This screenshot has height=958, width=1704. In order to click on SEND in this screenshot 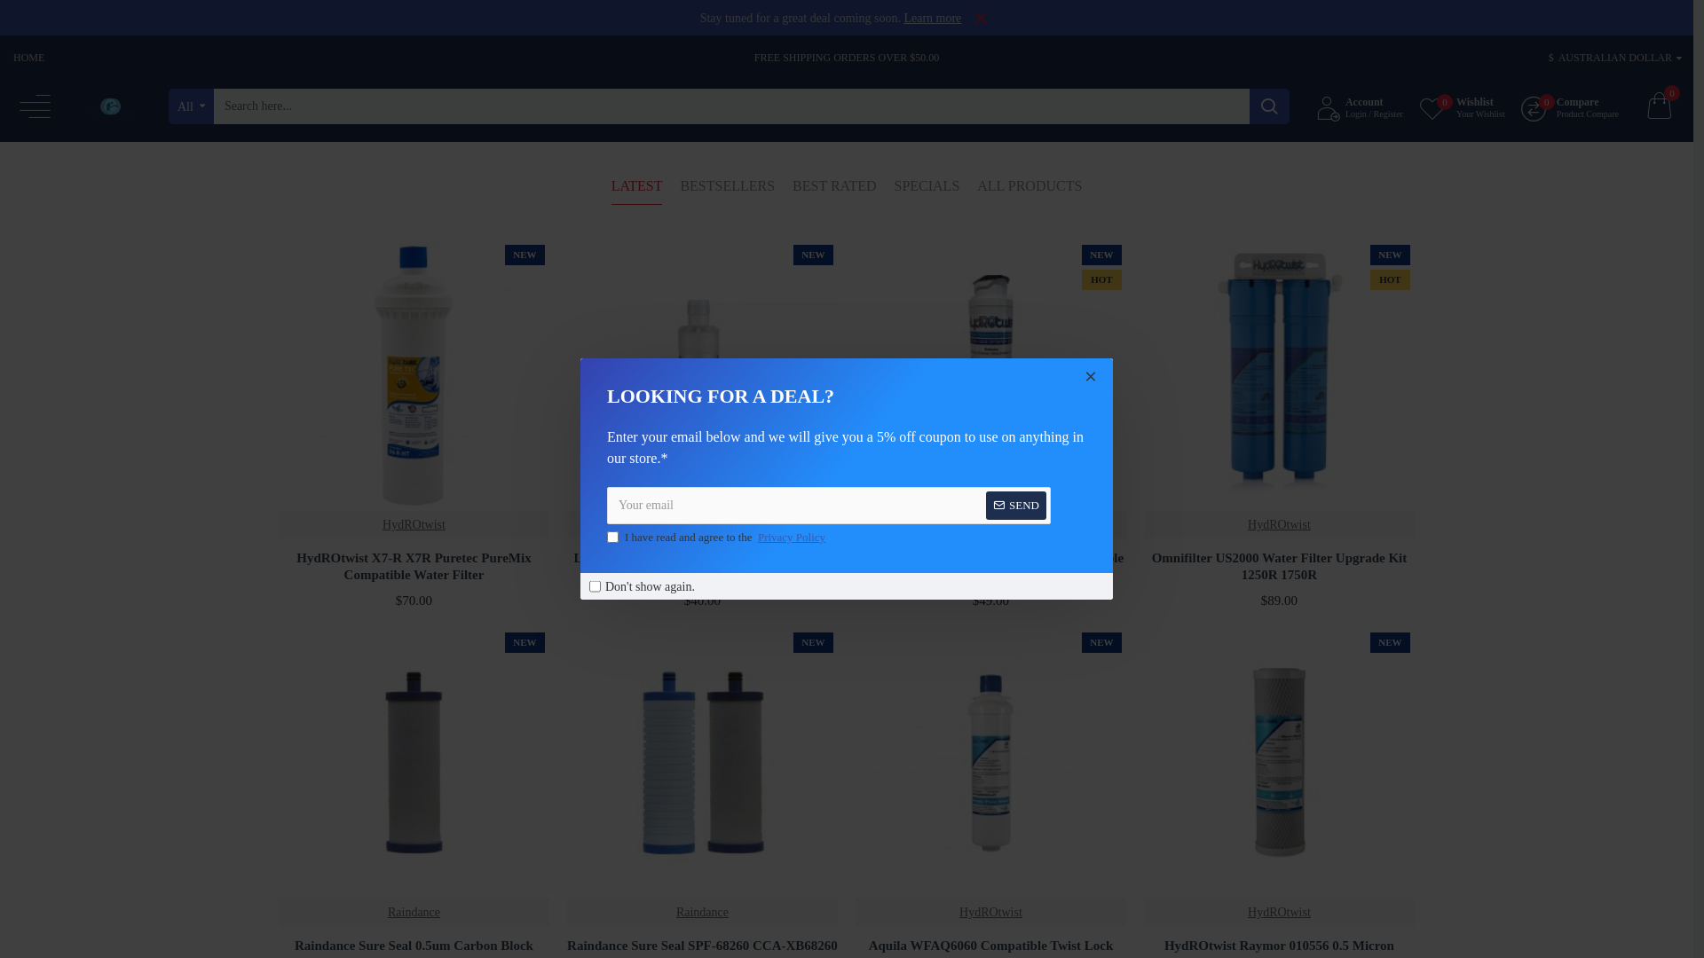, I will do `click(1016, 506)`.